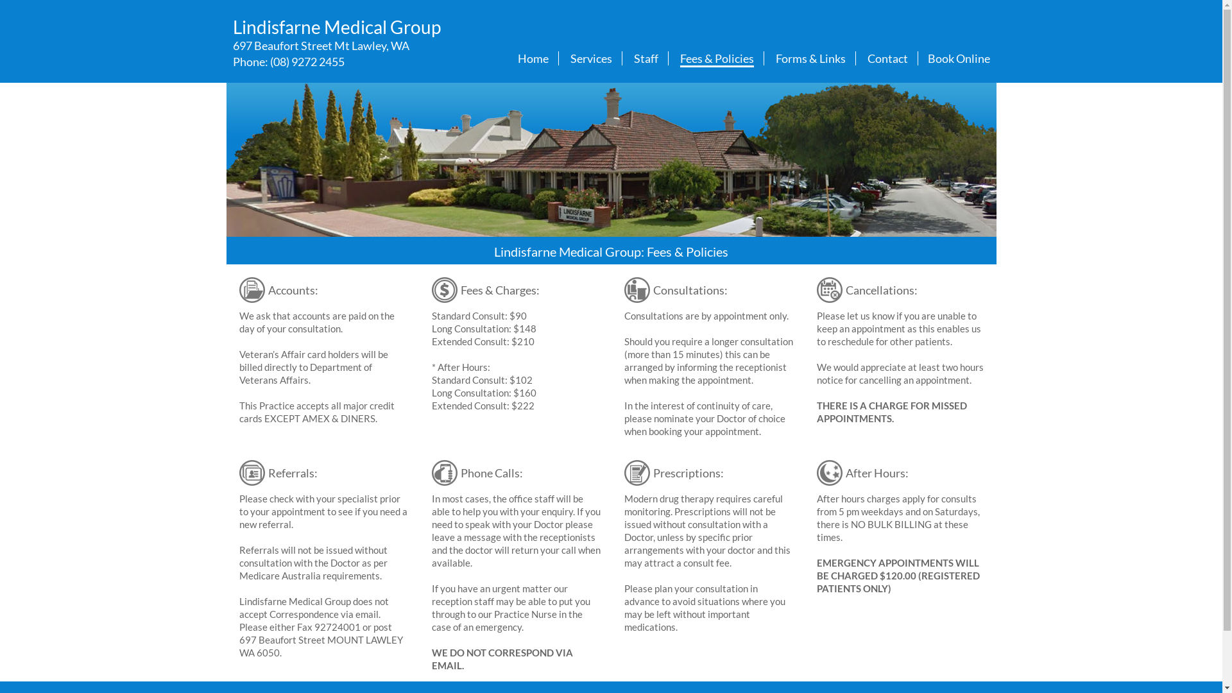 This screenshot has width=1232, height=693. I want to click on Home, so click(533, 58).